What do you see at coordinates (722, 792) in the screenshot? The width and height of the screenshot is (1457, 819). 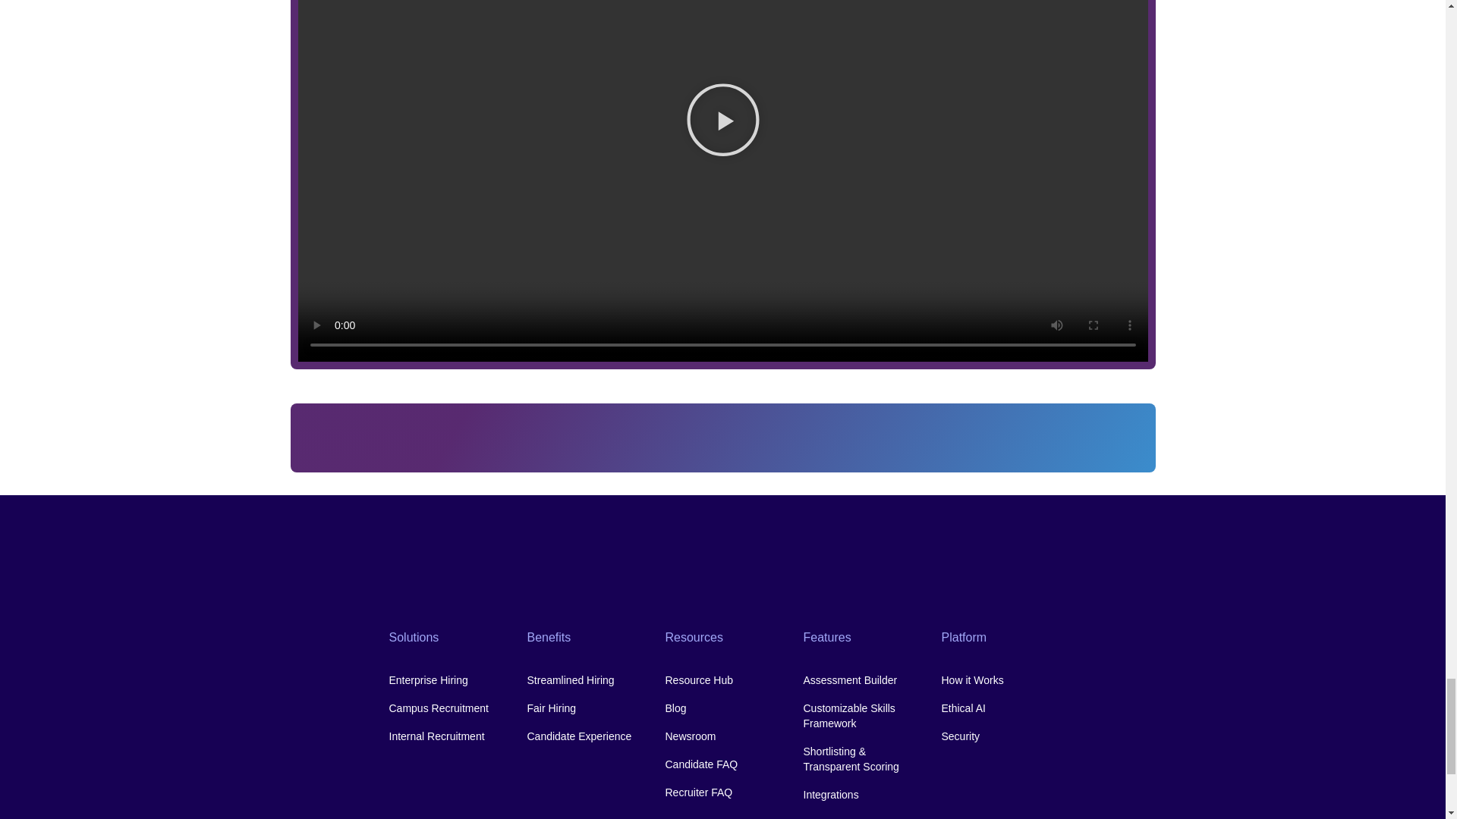 I see `Recruiter FAQ` at bounding box center [722, 792].